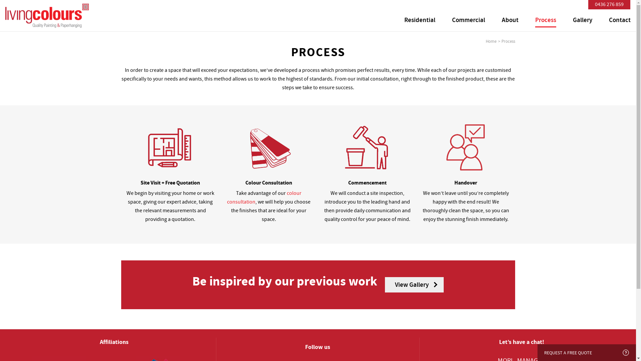 This screenshot has height=361, width=641. What do you see at coordinates (510, 21) in the screenshot?
I see `About` at bounding box center [510, 21].